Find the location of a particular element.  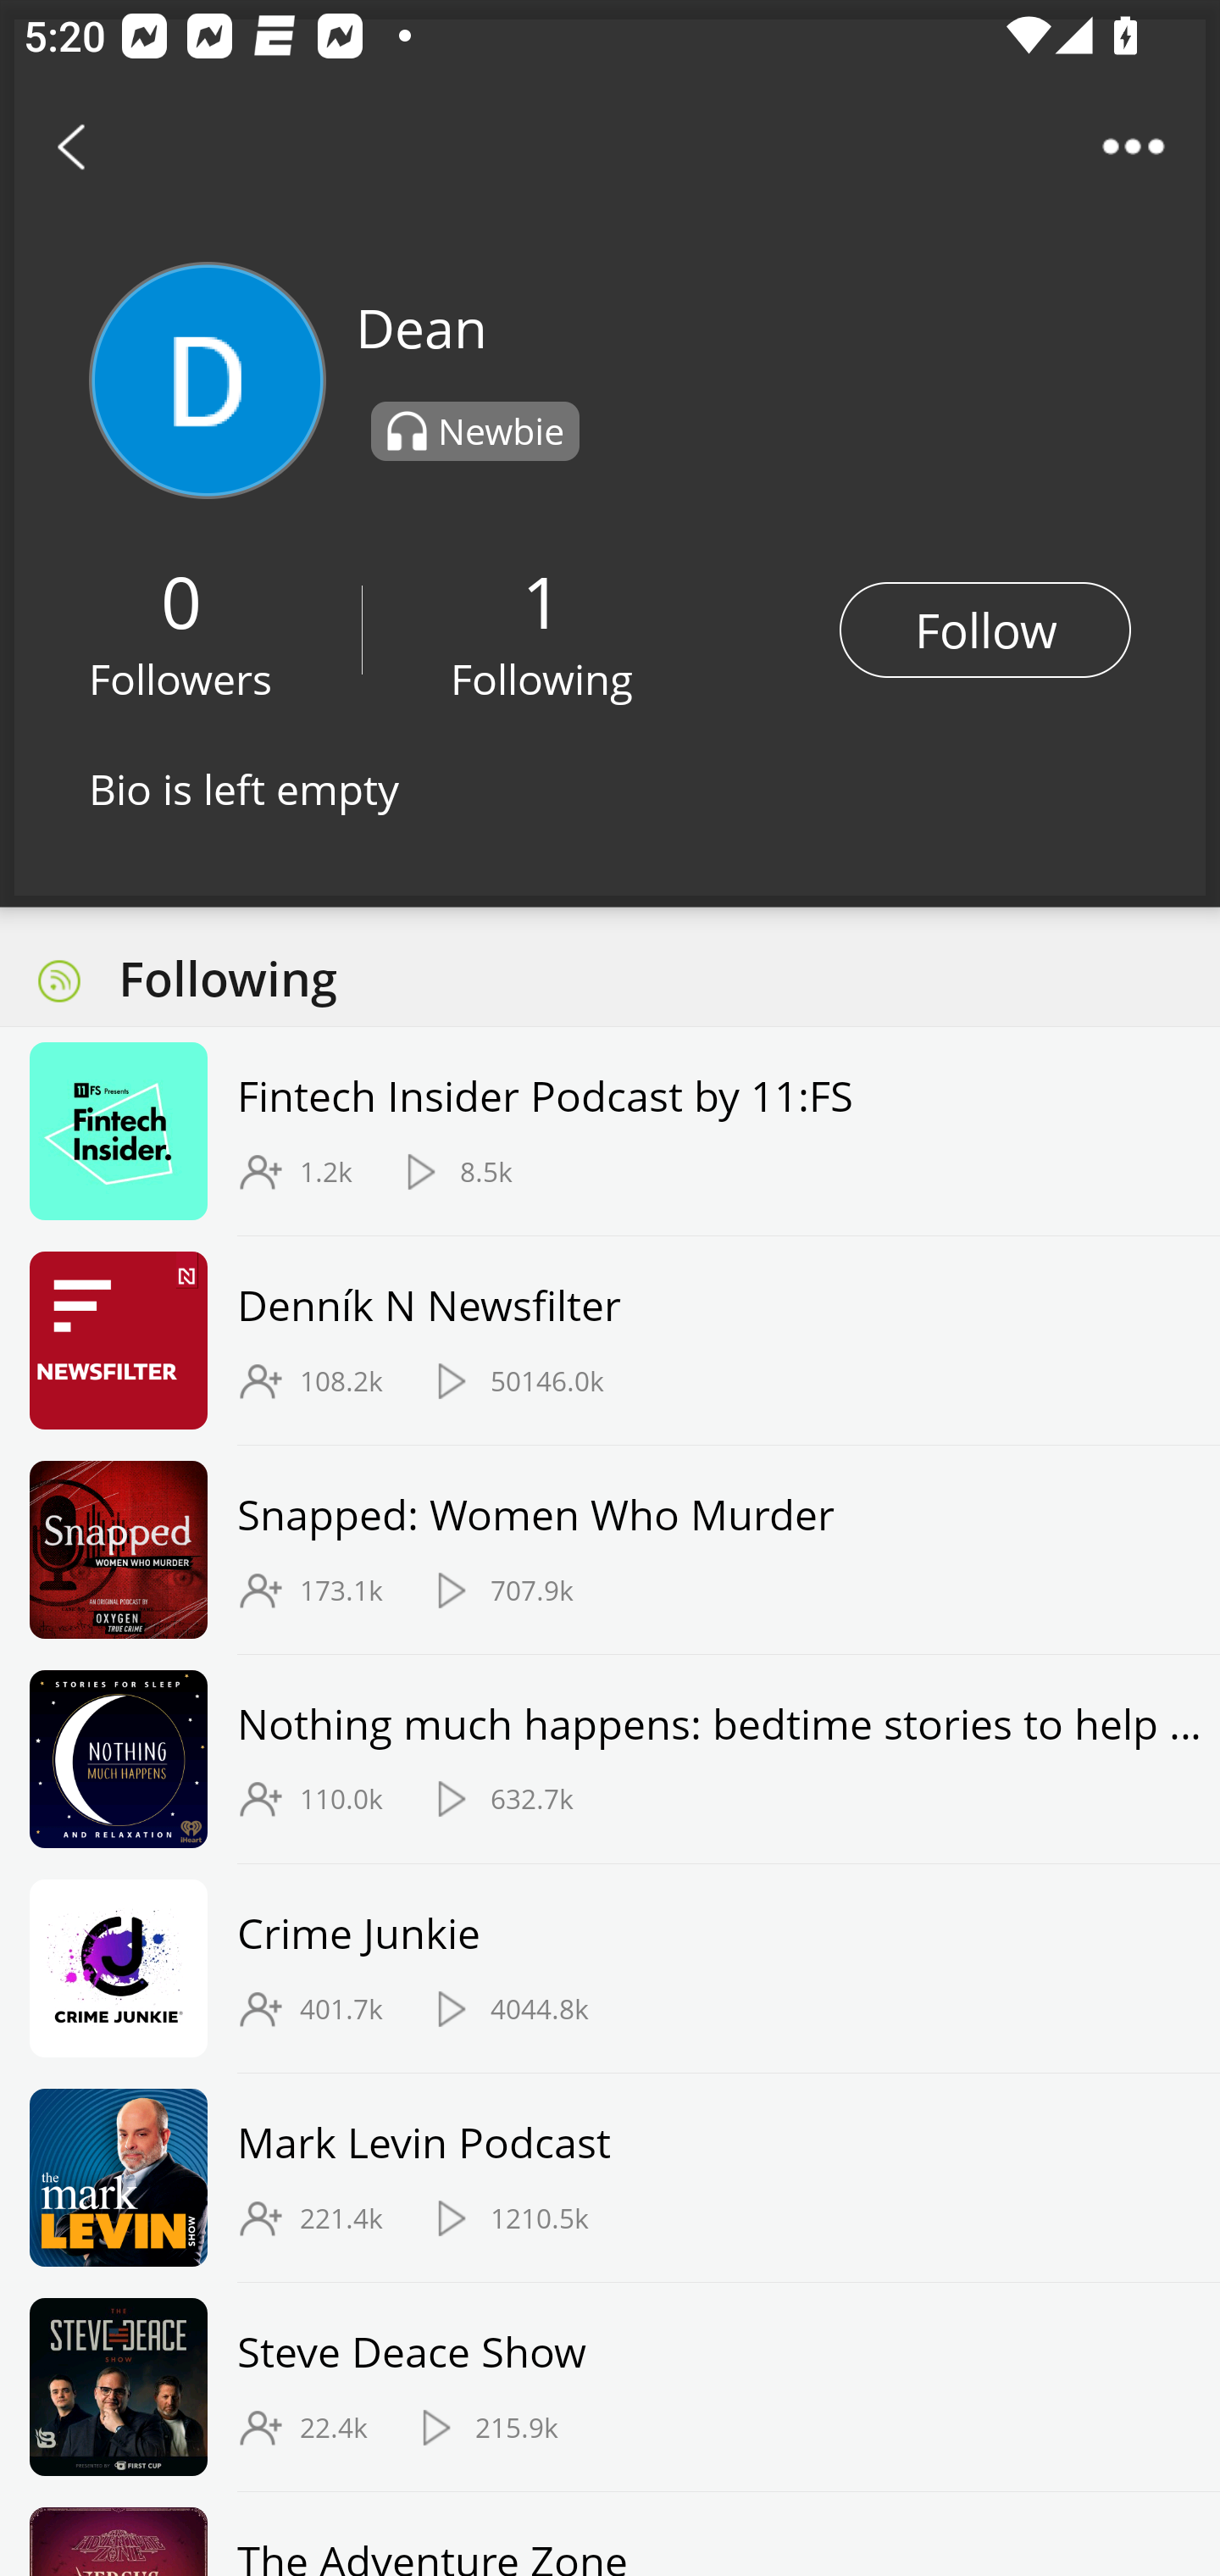

0 is located at coordinates (181, 600).